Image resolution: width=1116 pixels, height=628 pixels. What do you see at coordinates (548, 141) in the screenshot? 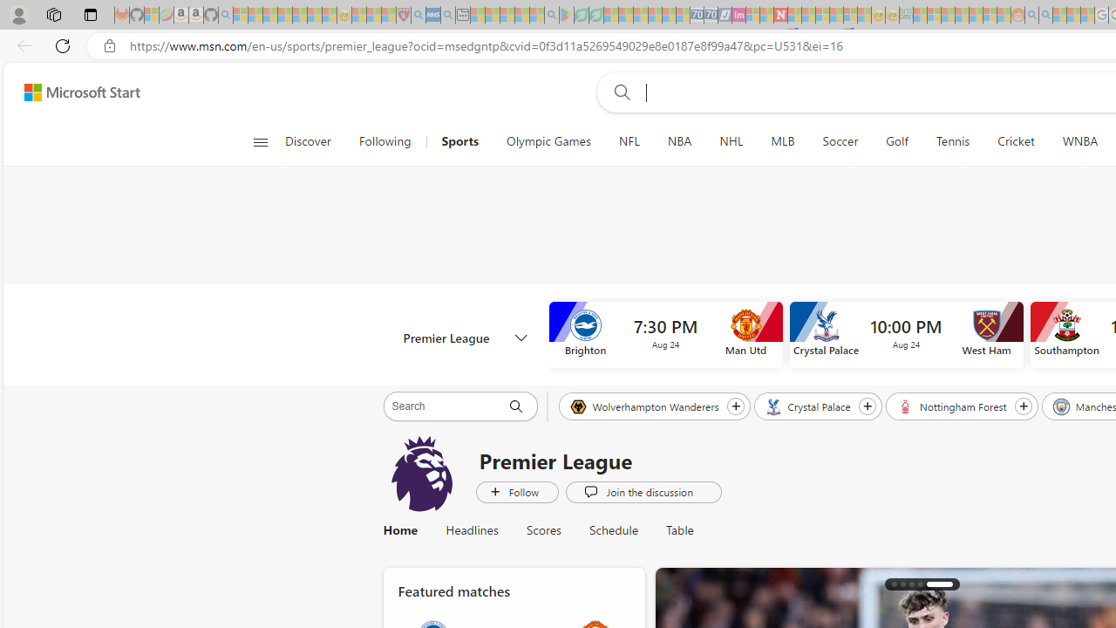
I see `Olympic Games` at bounding box center [548, 141].